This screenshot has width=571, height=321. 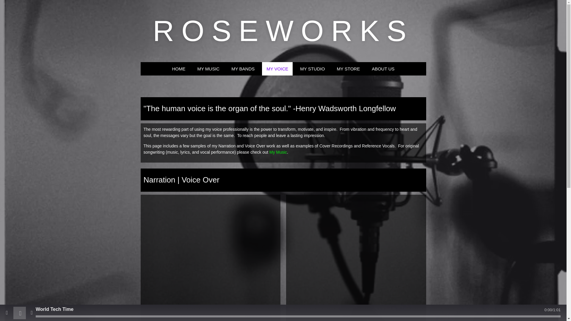 I want to click on MY BANDS, so click(x=243, y=69).